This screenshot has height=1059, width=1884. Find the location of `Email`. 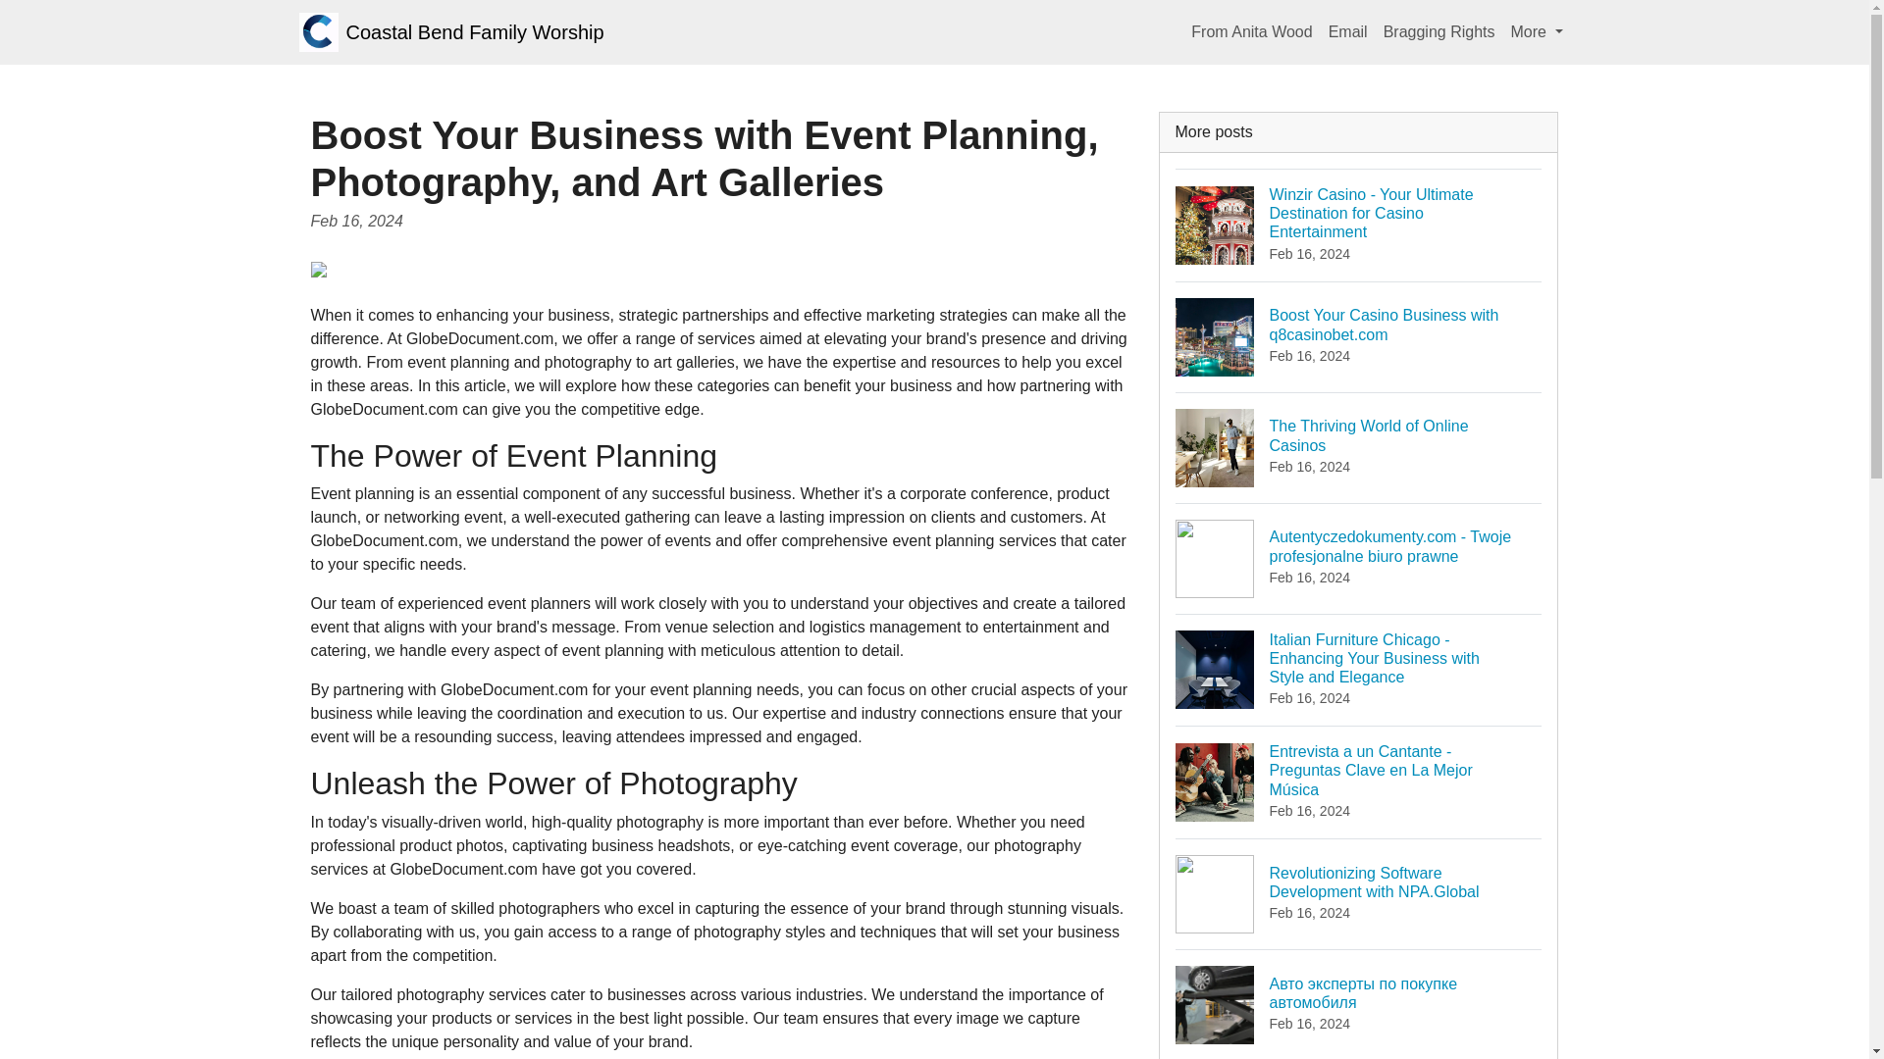

Email is located at coordinates (1359, 336).